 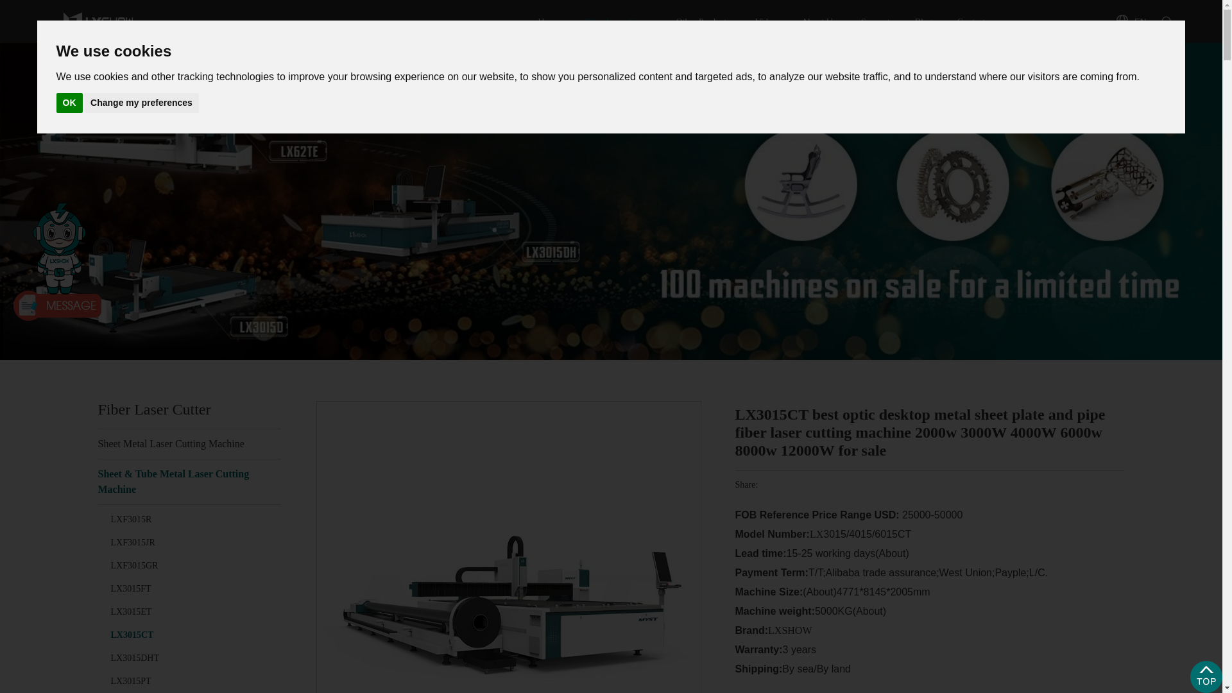 I want to click on Change my preferences, so click(x=141, y=103).